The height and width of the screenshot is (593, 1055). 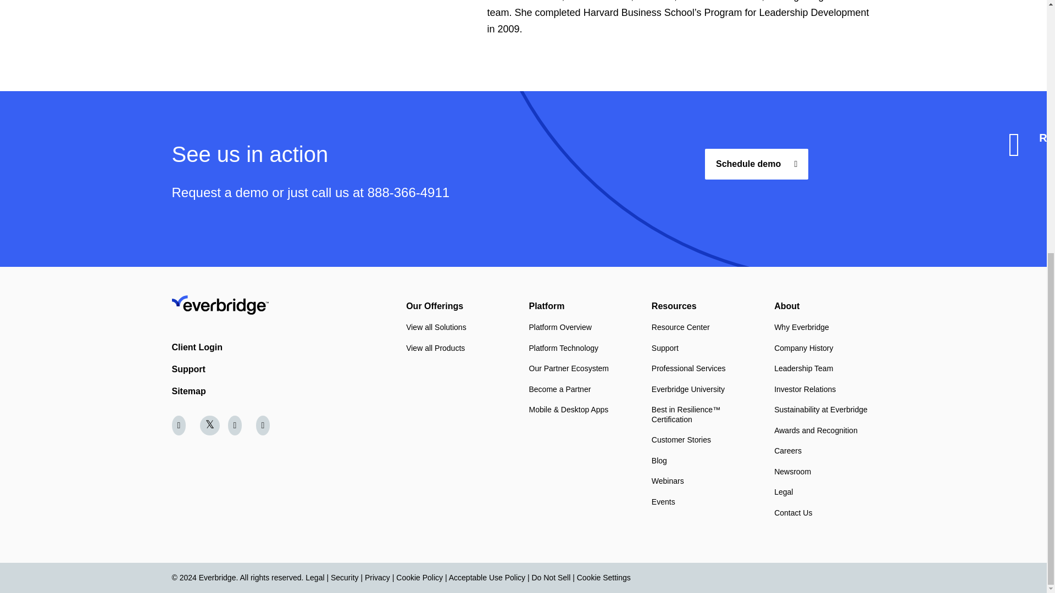 I want to click on Facebook, so click(x=266, y=425).